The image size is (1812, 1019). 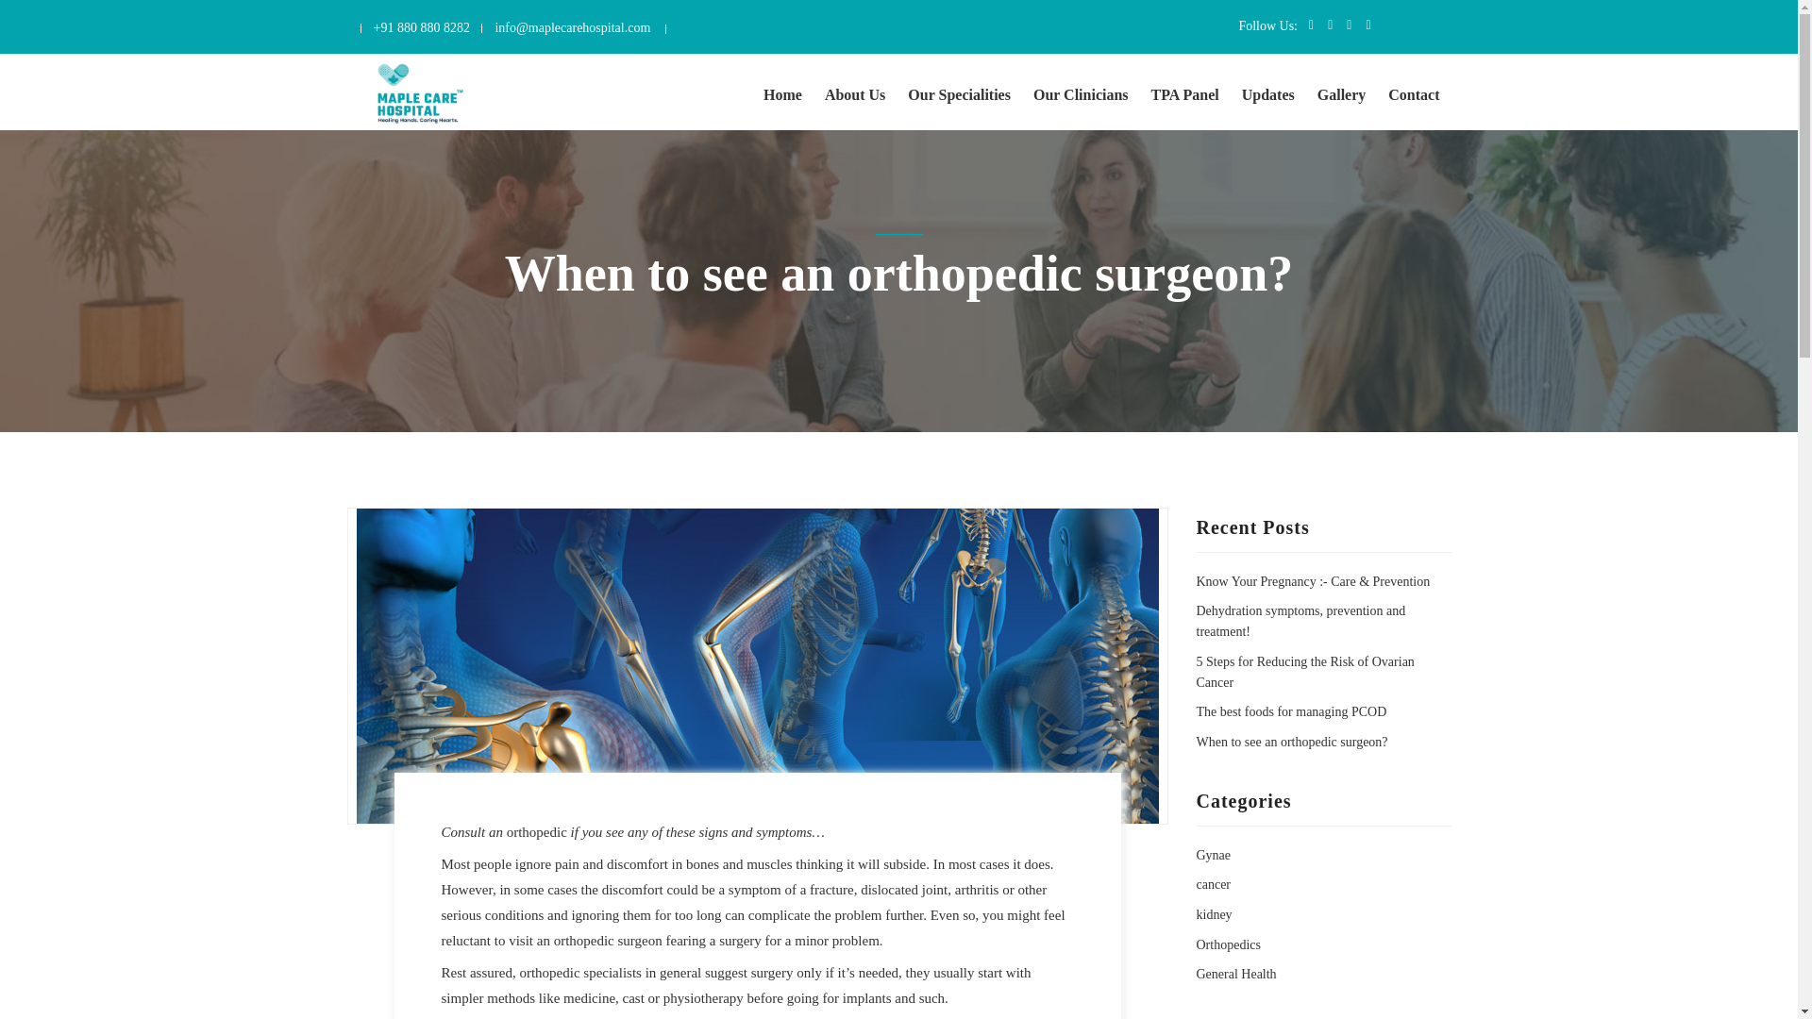 What do you see at coordinates (1214, 915) in the screenshot?
I see `kidney` at bounding box center [1214, 915].